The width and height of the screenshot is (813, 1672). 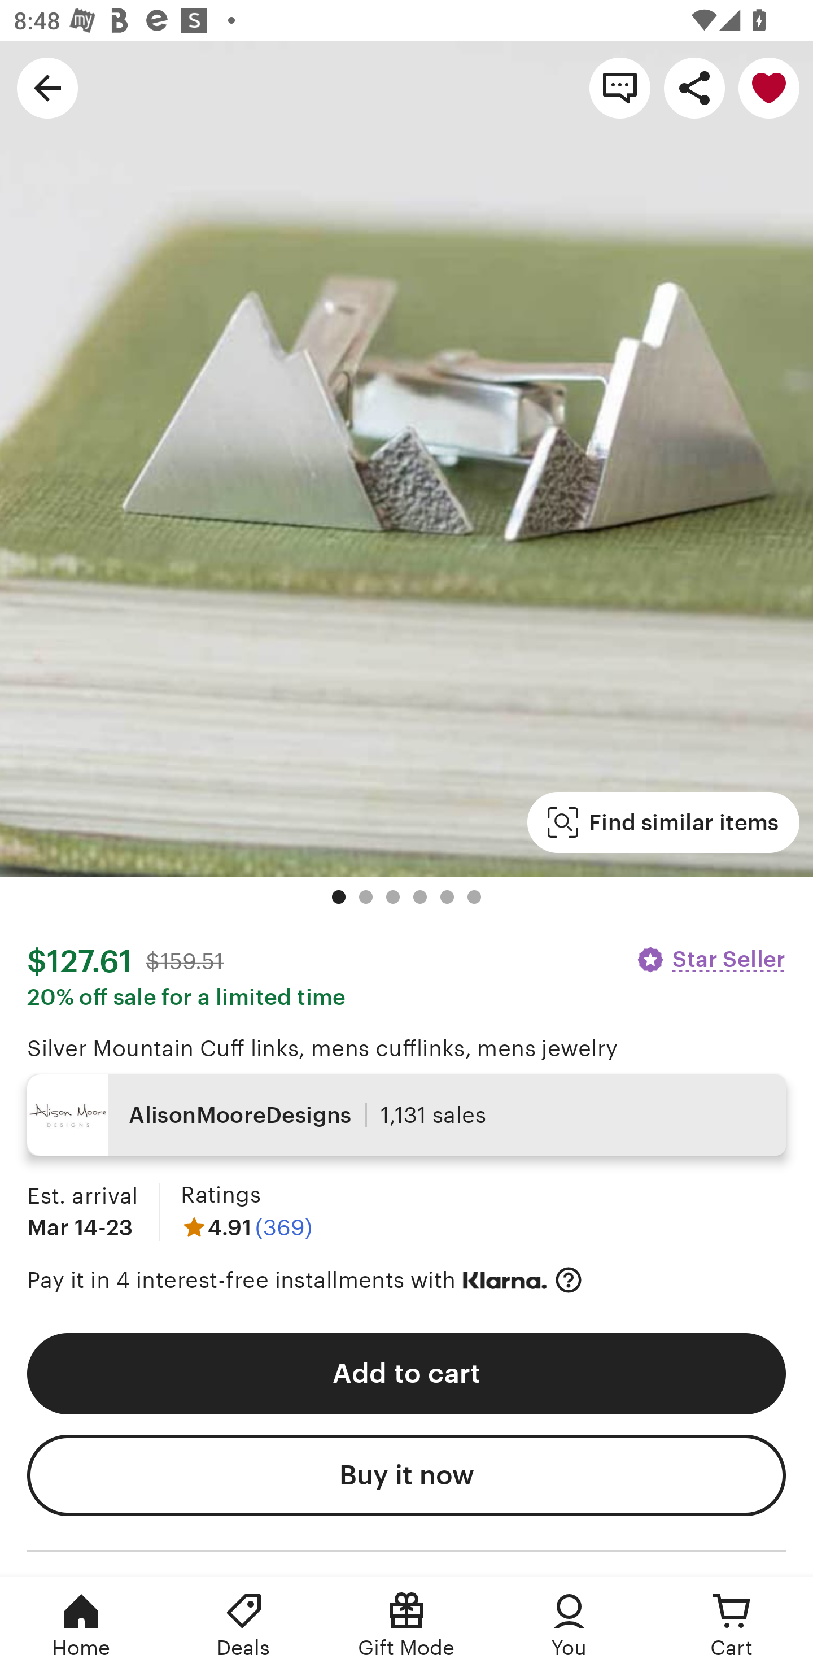 What do you see at coordinates (694, 87) in the screenshot?
I see `Share` at bounding box center [694, 87].